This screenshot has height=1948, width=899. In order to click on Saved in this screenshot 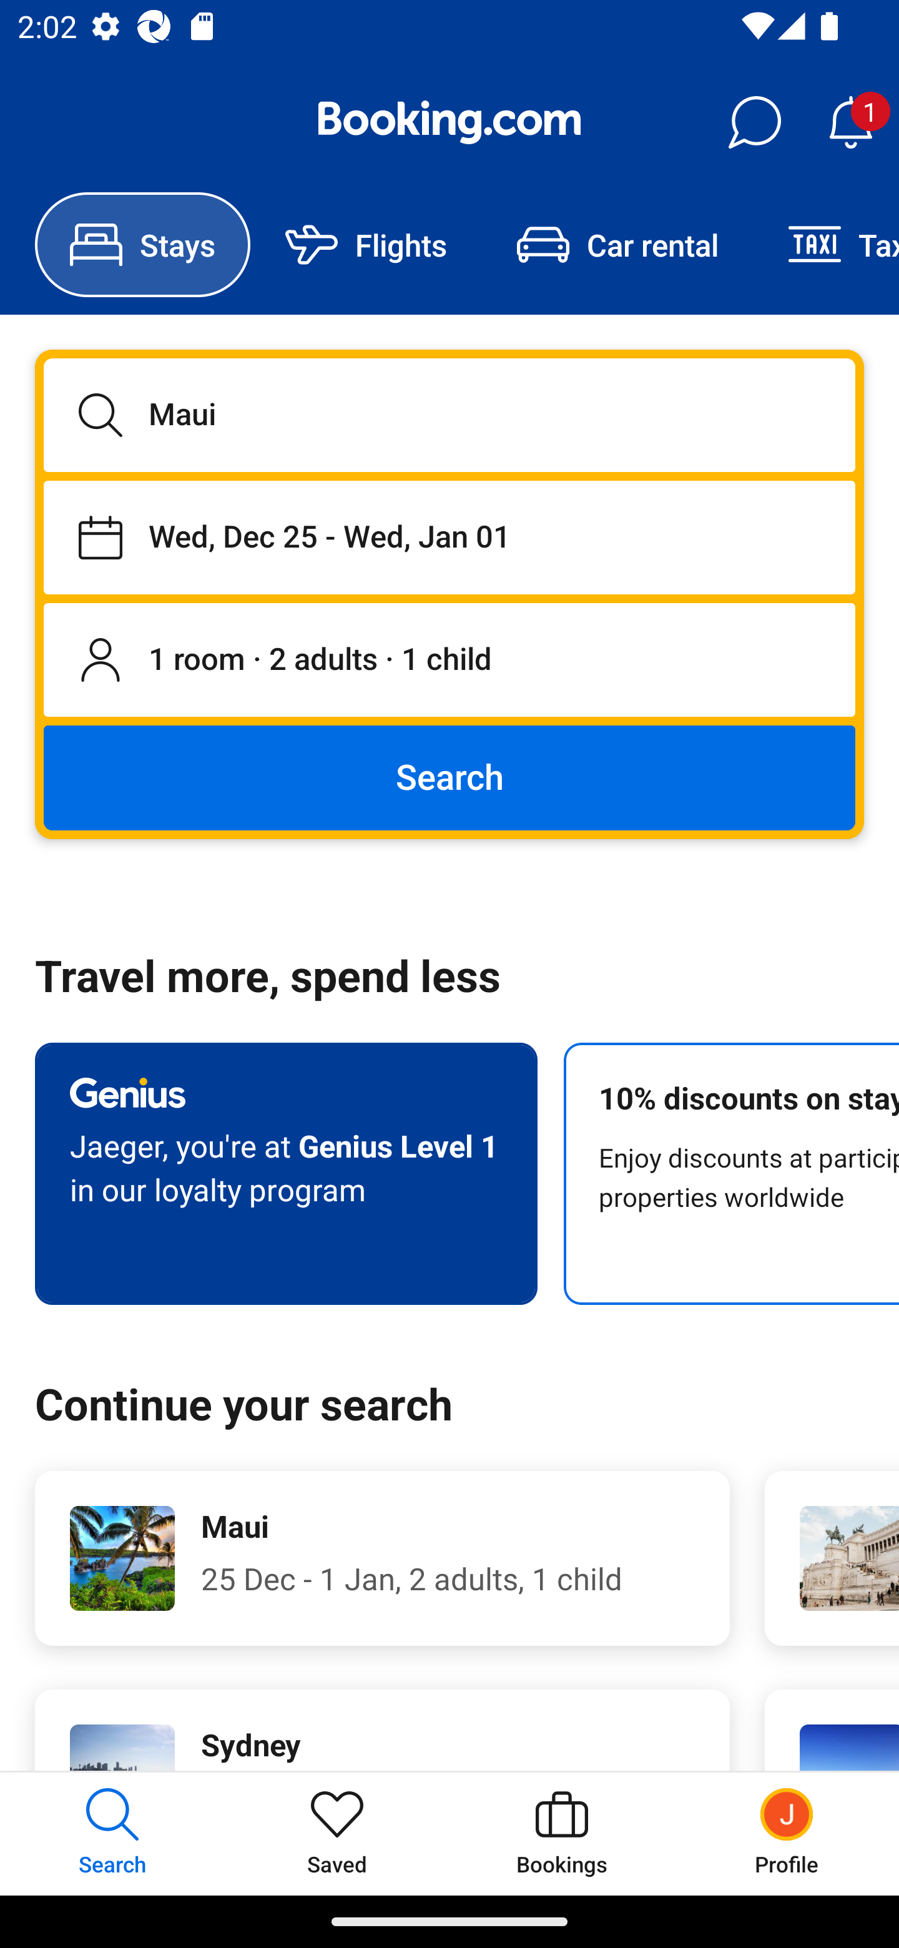, I will do `click(337, 1833)`.